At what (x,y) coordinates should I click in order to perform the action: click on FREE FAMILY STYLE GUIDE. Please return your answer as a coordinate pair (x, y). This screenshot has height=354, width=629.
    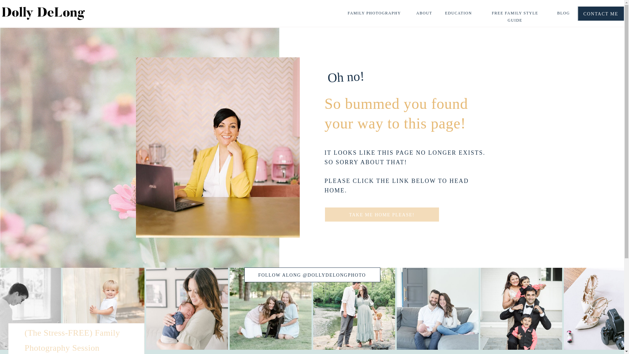
    Looking at the image, I should click on (515, 13).